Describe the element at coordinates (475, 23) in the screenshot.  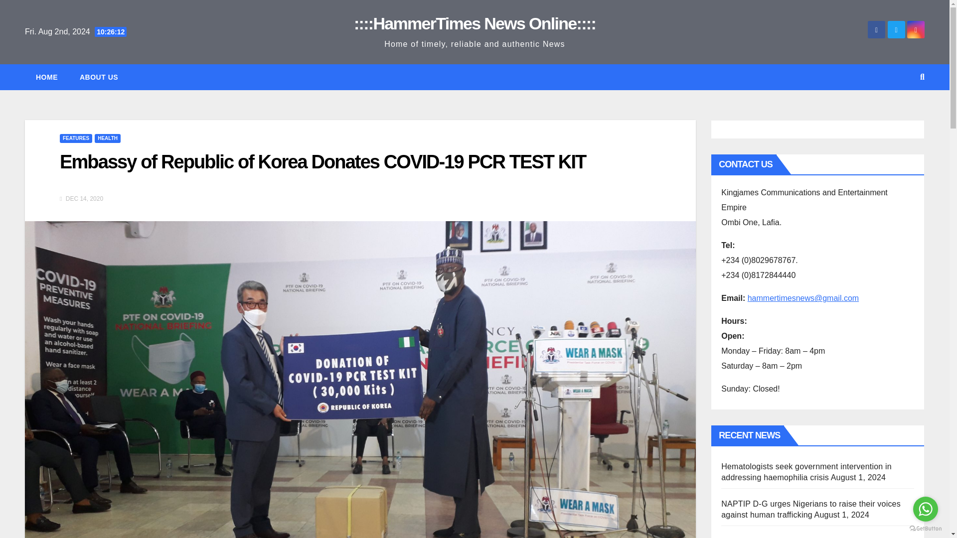
I see `::::HammerTimes News Online::::` at that location.